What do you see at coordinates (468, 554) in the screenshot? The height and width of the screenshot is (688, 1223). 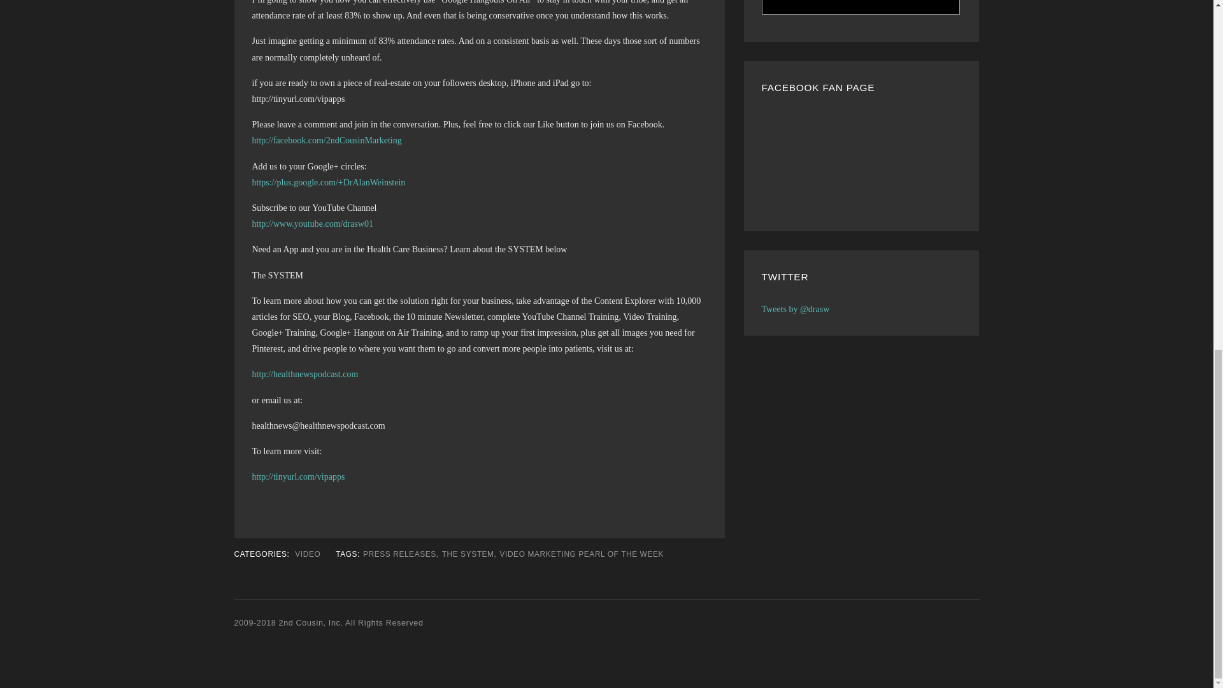 I see `THE SYSTEM` at bounding box center [468, 554].